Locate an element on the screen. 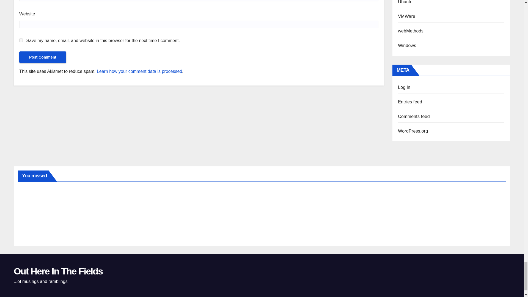  yes is located at coordinates (21, 40).